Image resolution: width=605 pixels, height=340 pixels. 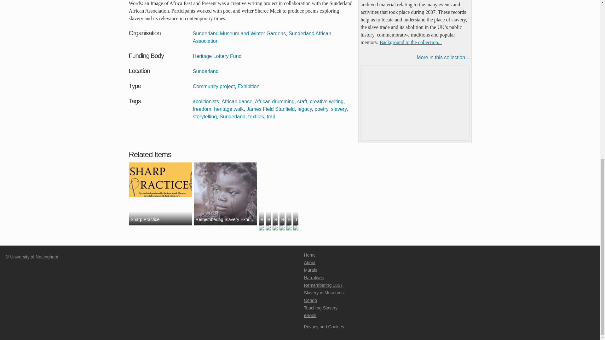 What do you see at coordinates (233, 116) in the screenshot?
I see `Sunderland` at bounding box center [233, 116].